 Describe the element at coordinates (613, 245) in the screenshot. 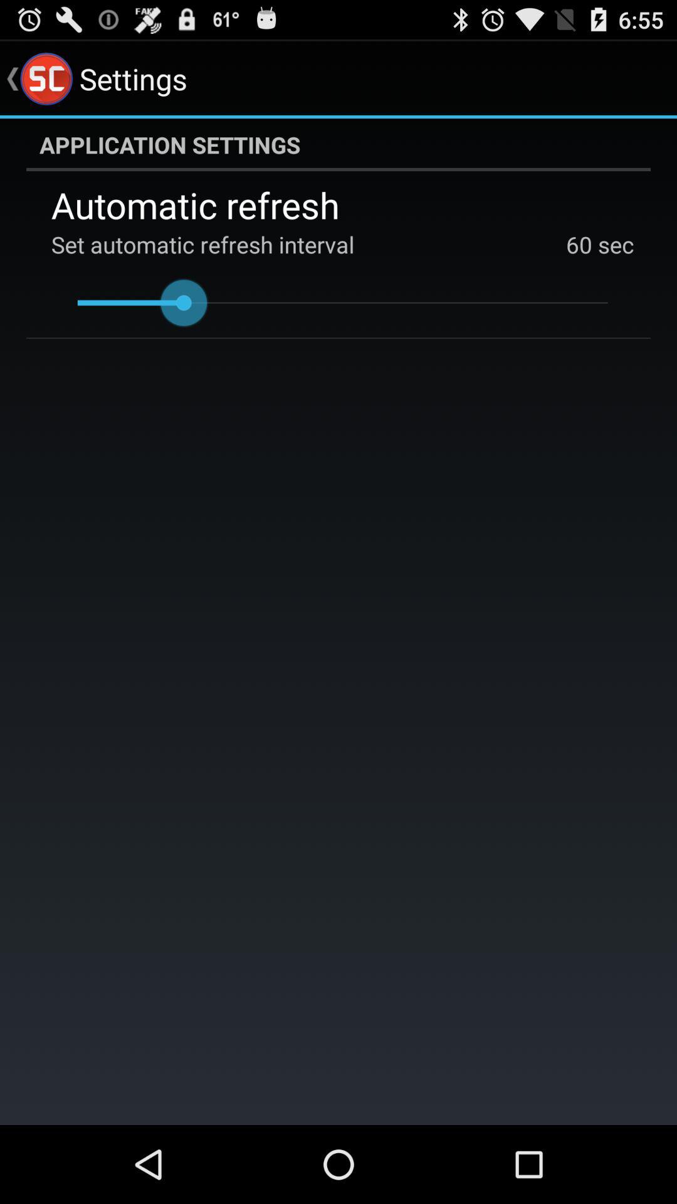

I see `press the  sec` at that location.